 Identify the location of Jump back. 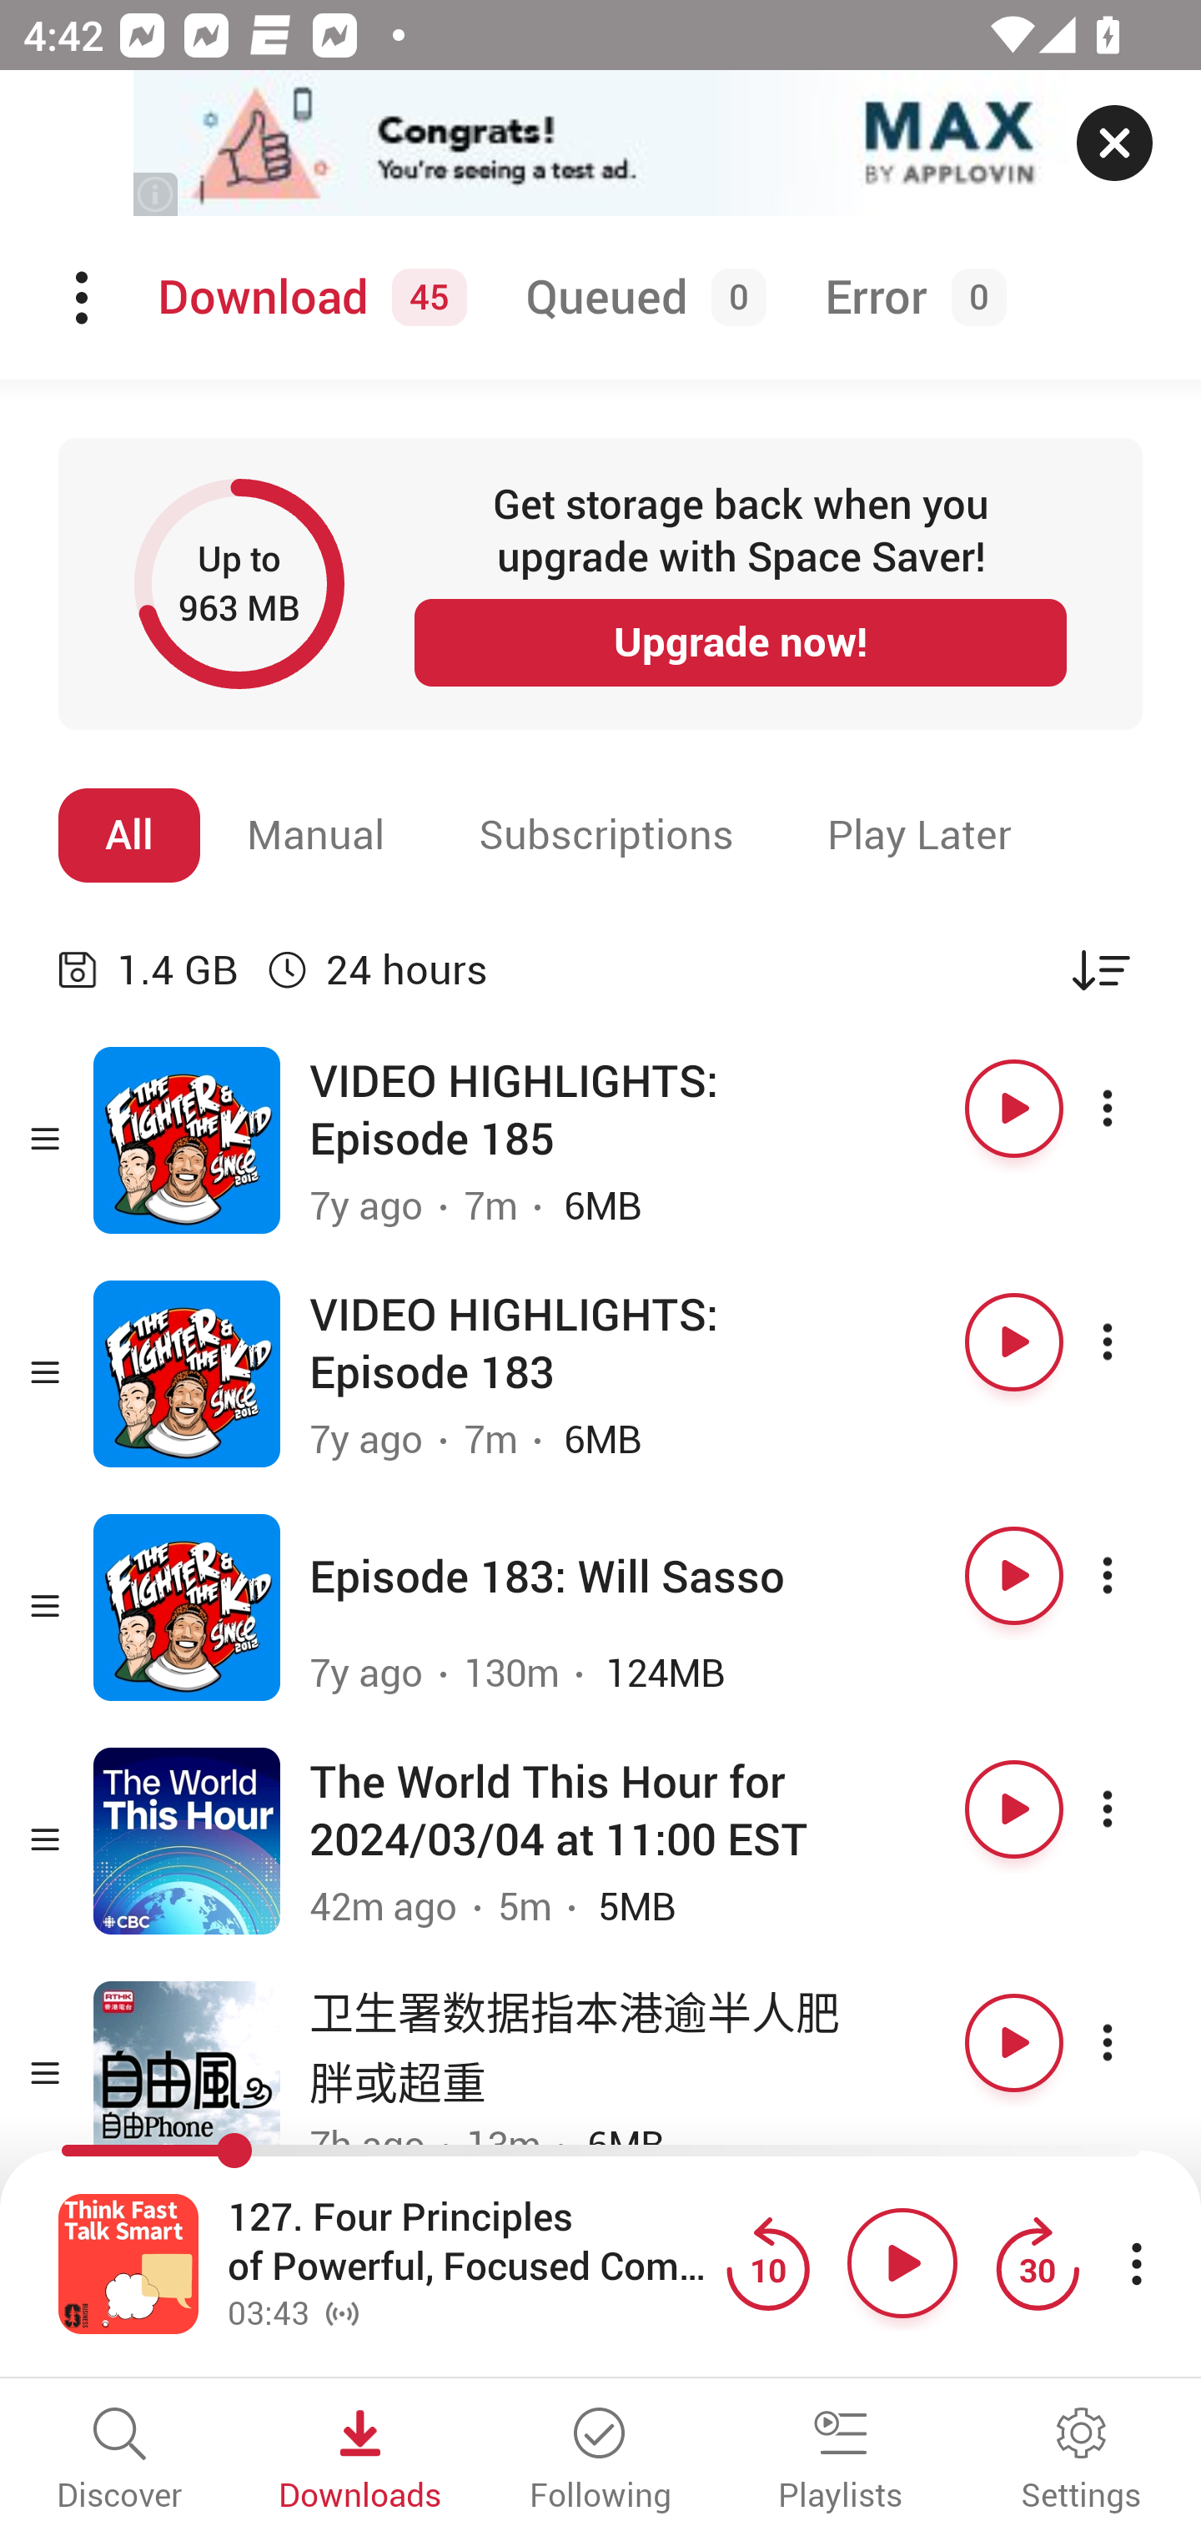
(767, 2262).